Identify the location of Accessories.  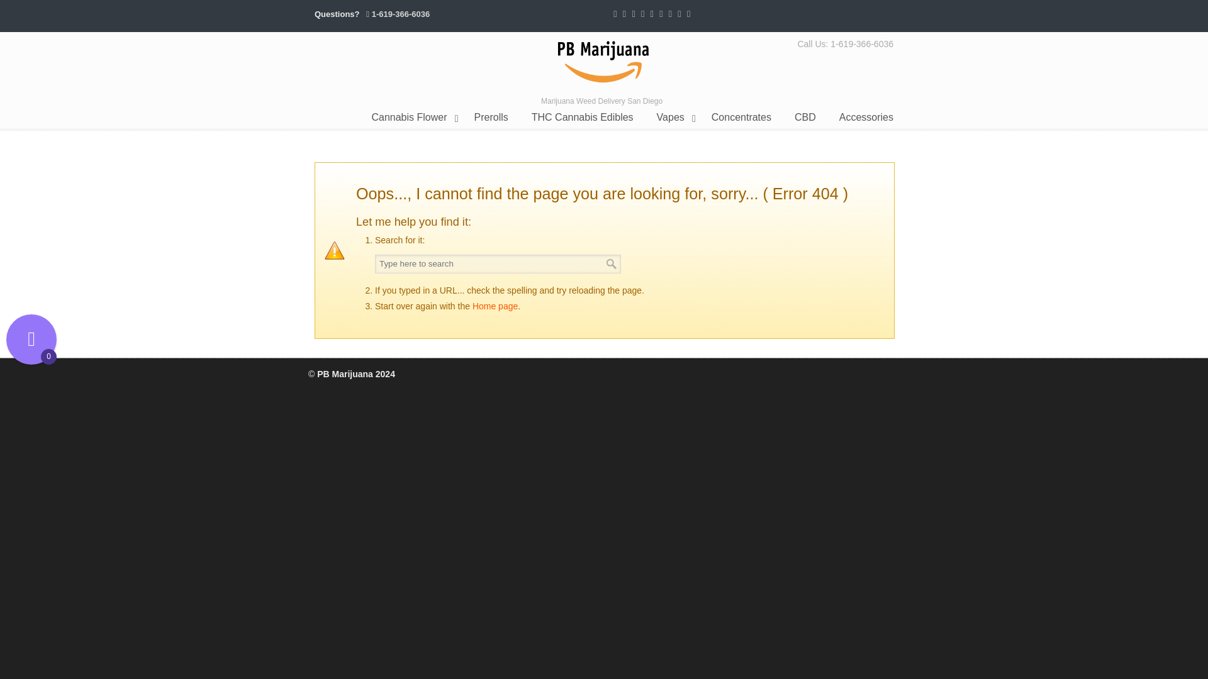
(866, 118).